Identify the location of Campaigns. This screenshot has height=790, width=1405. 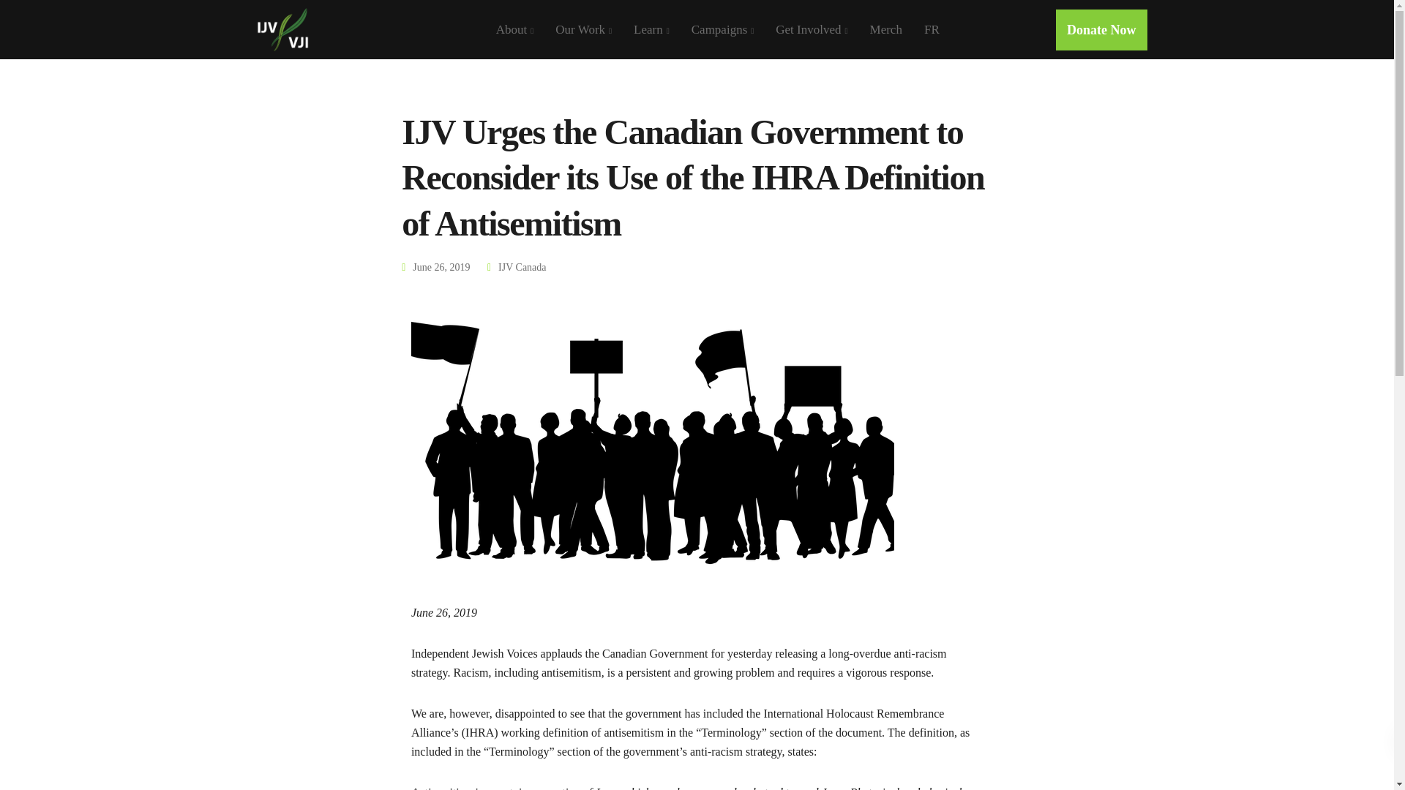
(723, 29).